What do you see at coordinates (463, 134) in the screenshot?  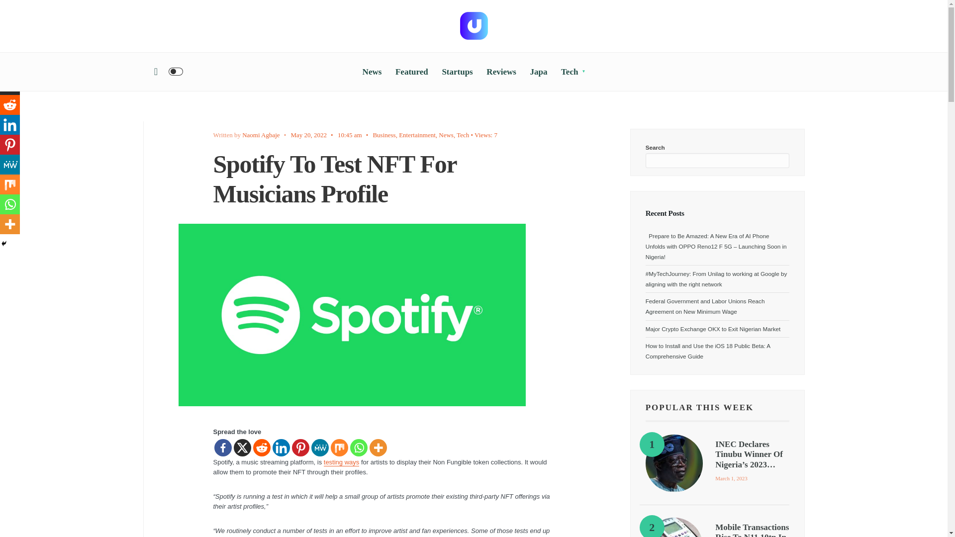 I see `Tech` at bounding box center [463, 134].